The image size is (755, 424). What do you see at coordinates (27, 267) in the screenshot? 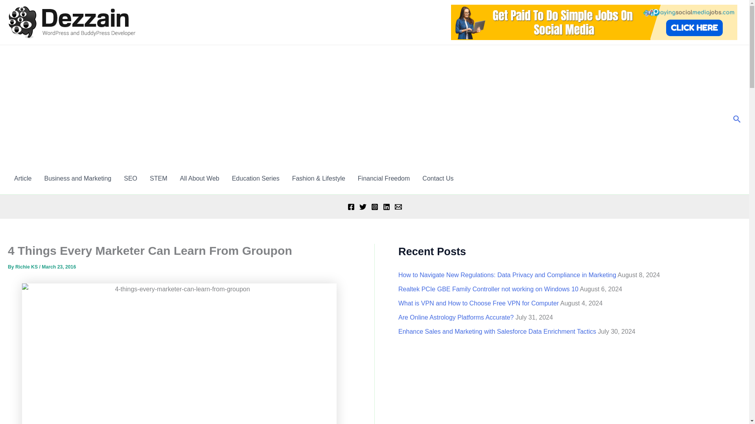
I see `View all posts by Richie KS` at bounding box center [27, 267].